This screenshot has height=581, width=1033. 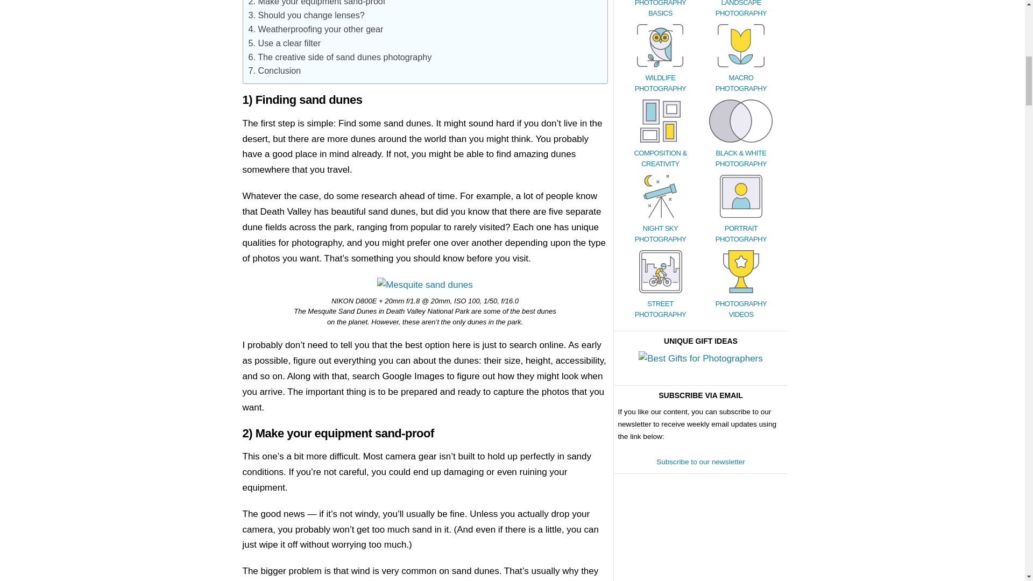 I want to click on The creative side of sand dunes photography, so click(x=340, y=57).